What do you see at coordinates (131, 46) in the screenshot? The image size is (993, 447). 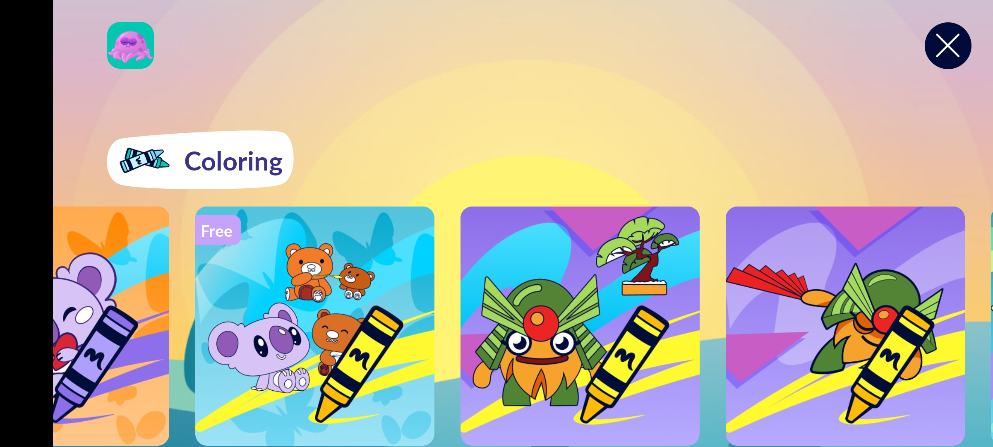 I see `Profile icon` at bounding box center [131, 46].